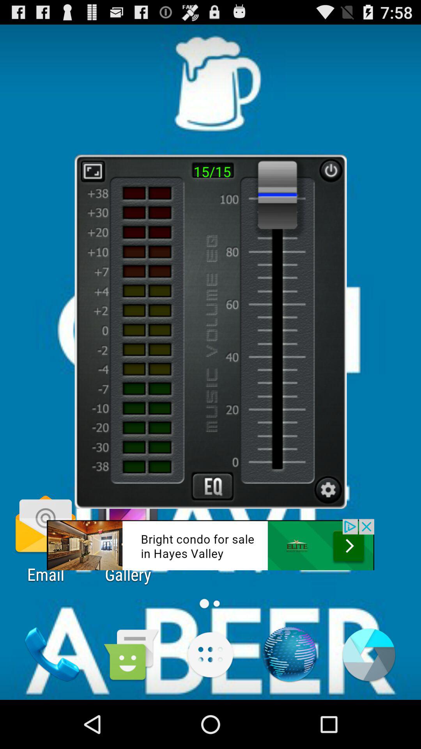 The height and width of the screenshot is (749, 421). Describe the element at coordinates (93, 171) in the screenshot. I see `size the pages` at that location.